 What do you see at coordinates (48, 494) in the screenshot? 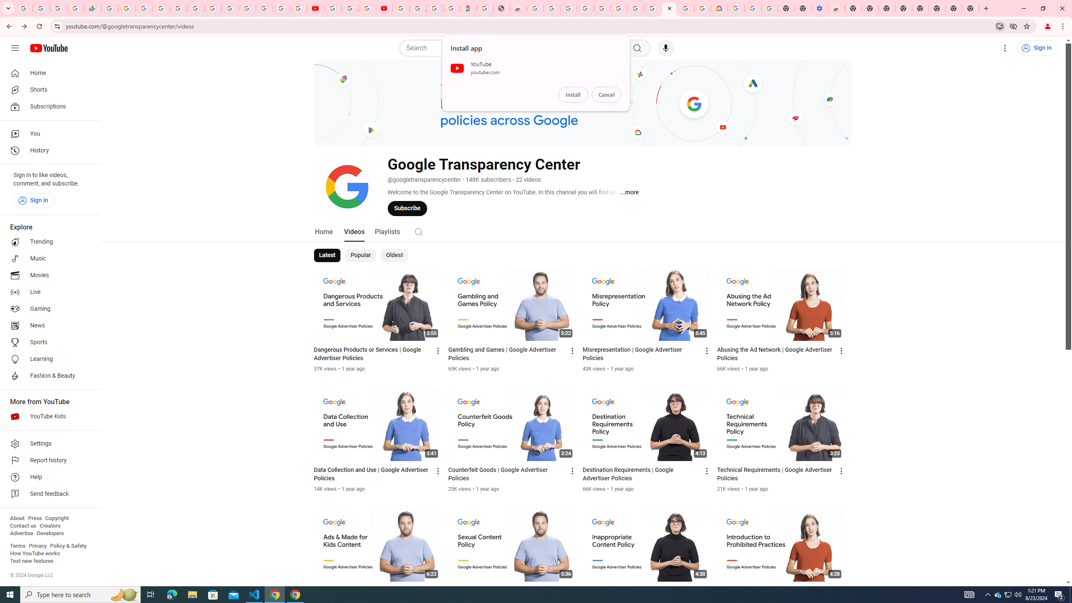
I see `Send feedback` at bounding box center [48, 494].